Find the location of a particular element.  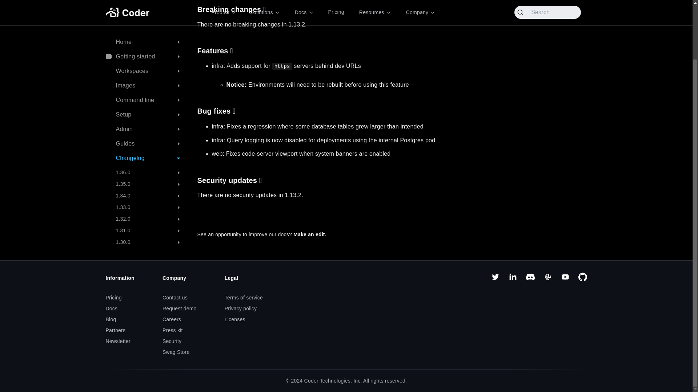

Discord is located at coordinates (530, 279).